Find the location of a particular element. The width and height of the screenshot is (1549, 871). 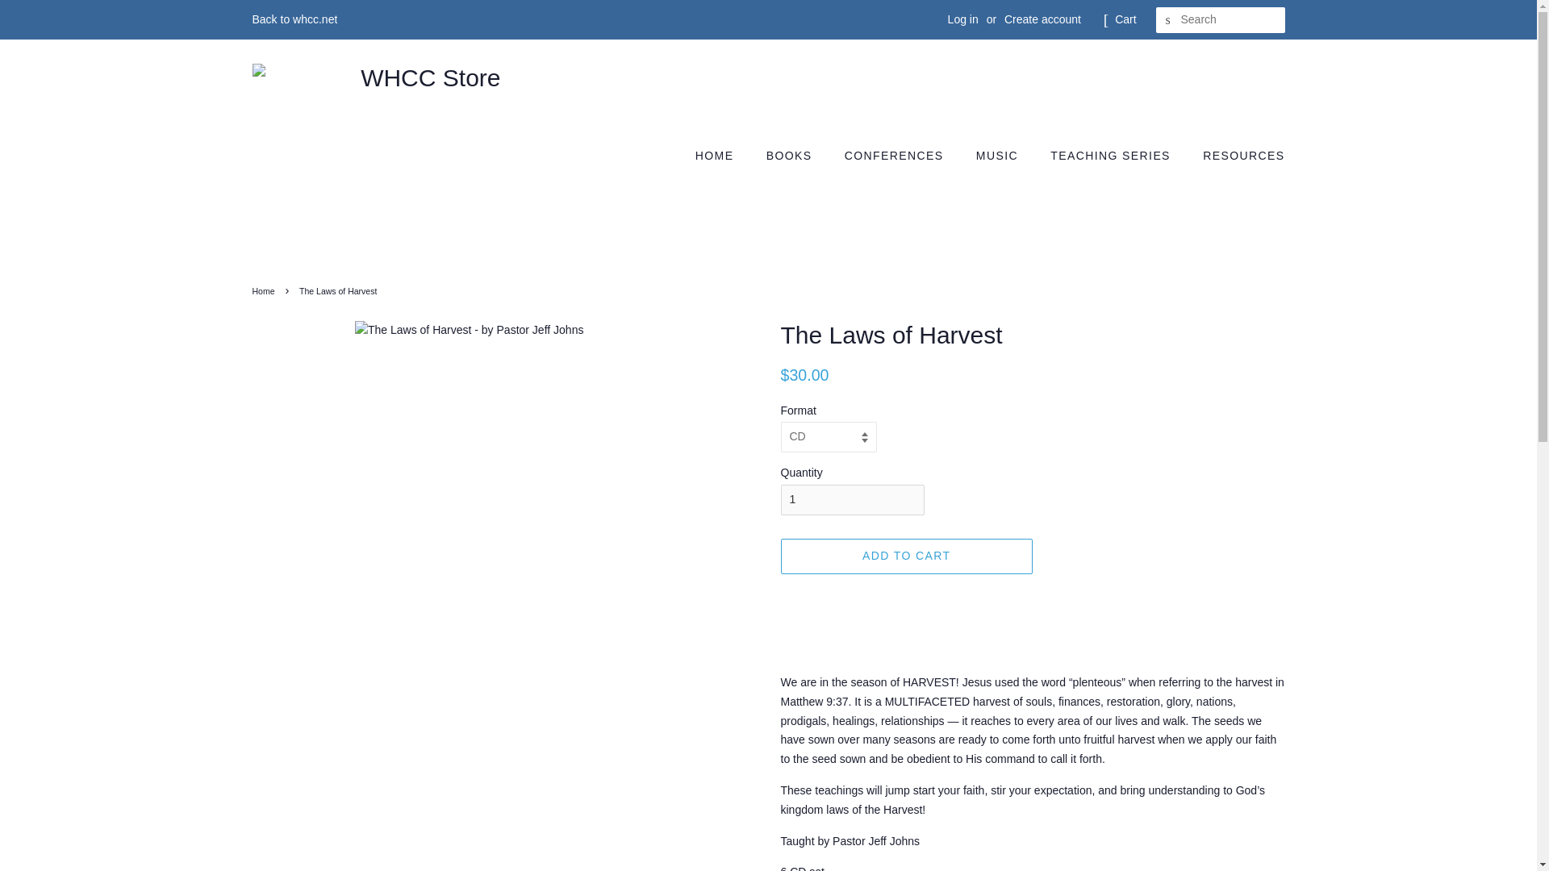

BOOKS is located at coordinates (791, 156).